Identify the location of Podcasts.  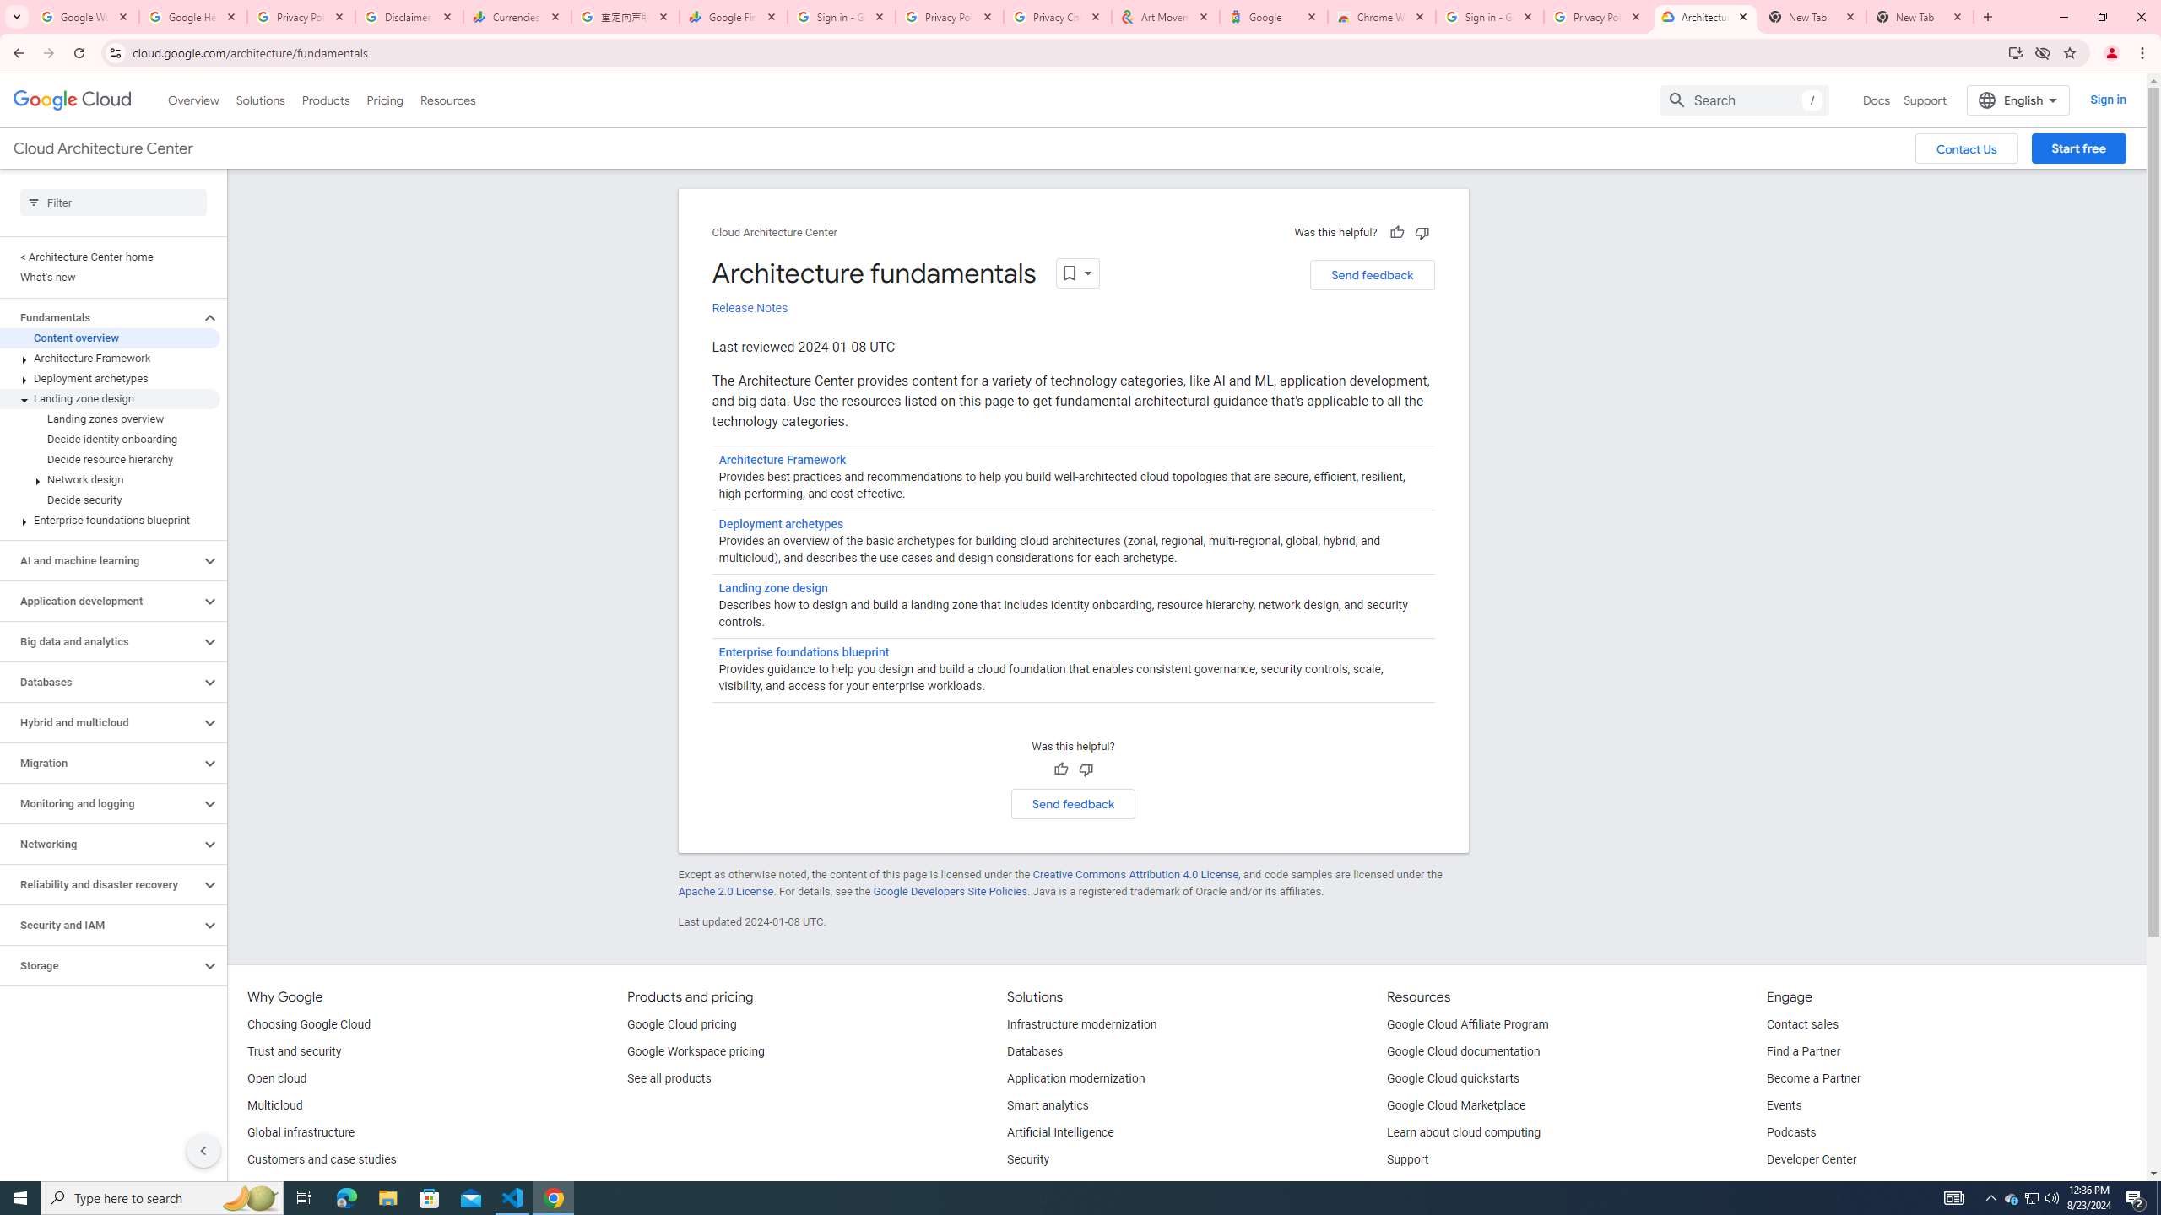
(1792, 1133).